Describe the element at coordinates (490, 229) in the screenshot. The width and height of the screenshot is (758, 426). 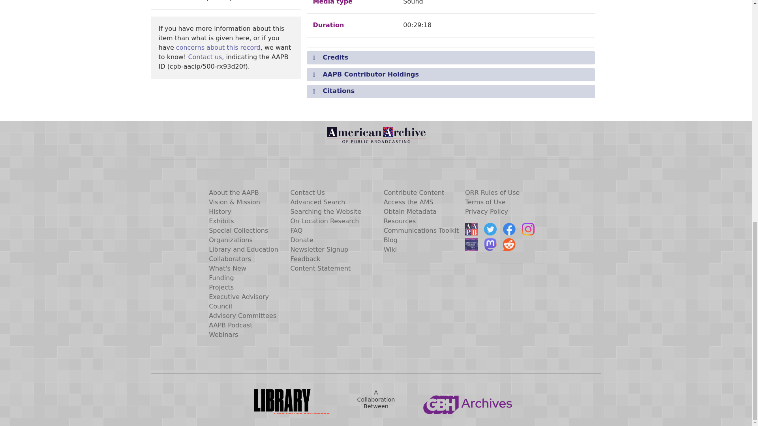
I see `Follow us on Twitter` at that location.